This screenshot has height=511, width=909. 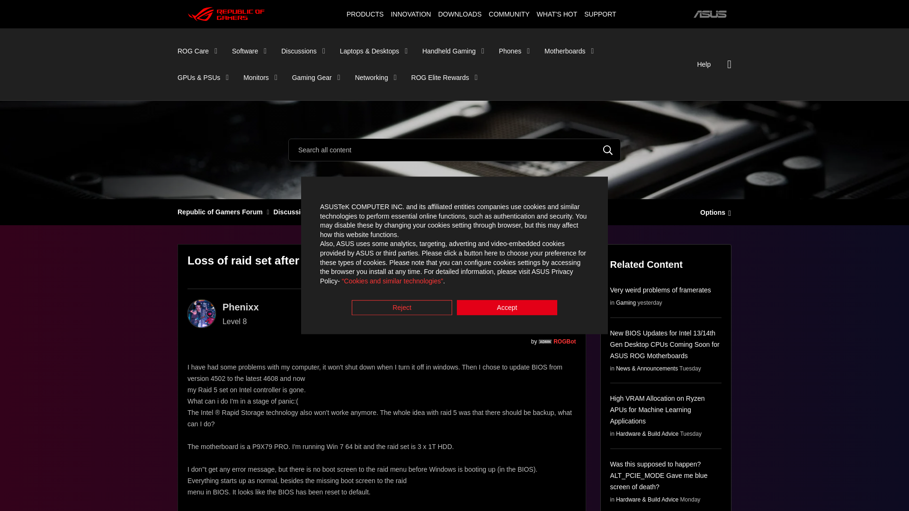 What do you see at coordinates (410, 14) in the screenshot?
I see `INNOVATION` at bounding box center [410, 14].